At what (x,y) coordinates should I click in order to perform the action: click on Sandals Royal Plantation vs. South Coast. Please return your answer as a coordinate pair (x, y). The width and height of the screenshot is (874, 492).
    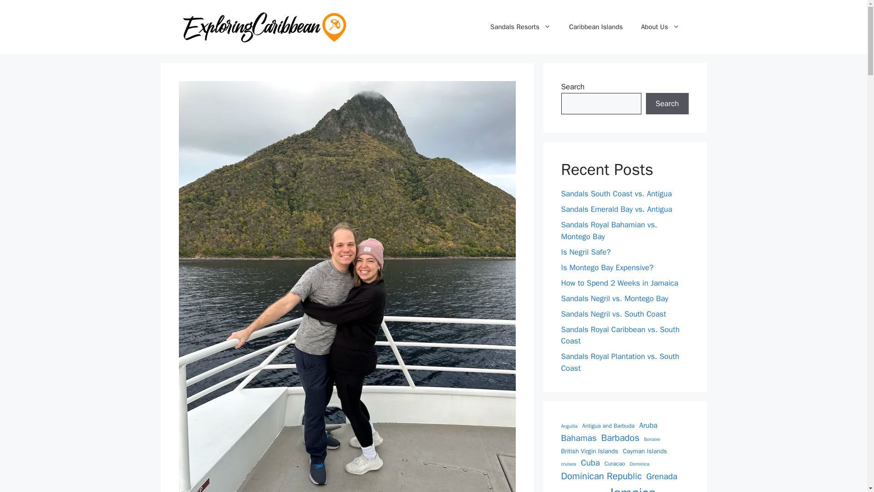
    Looking at the image, I should click on (620, 362).